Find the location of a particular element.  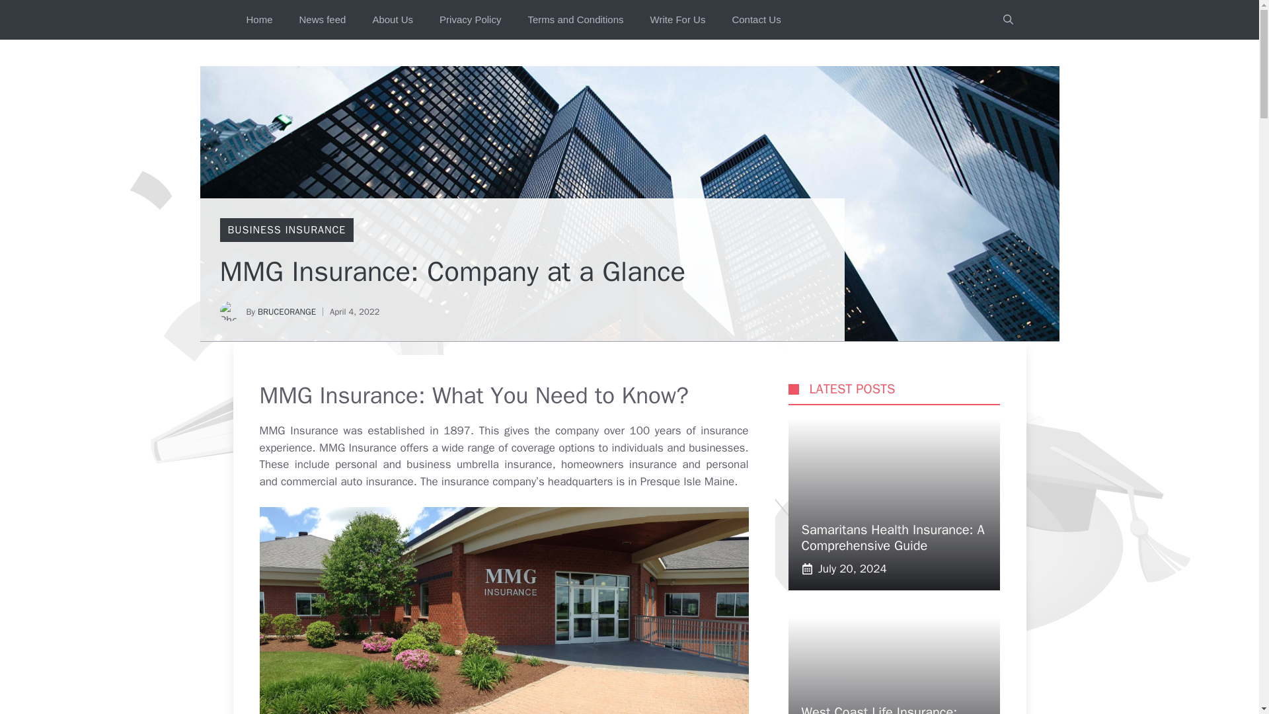

Samaritans Health Insurance: A Comprehensive Guide is located at coordinates (892, 538).